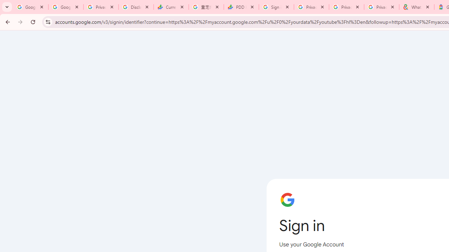 The image size is (449, 252). What do you see at coordinates (382, 7) in the screenshot?
I see `Privacy Checkup` at bounding box center [382, 7].